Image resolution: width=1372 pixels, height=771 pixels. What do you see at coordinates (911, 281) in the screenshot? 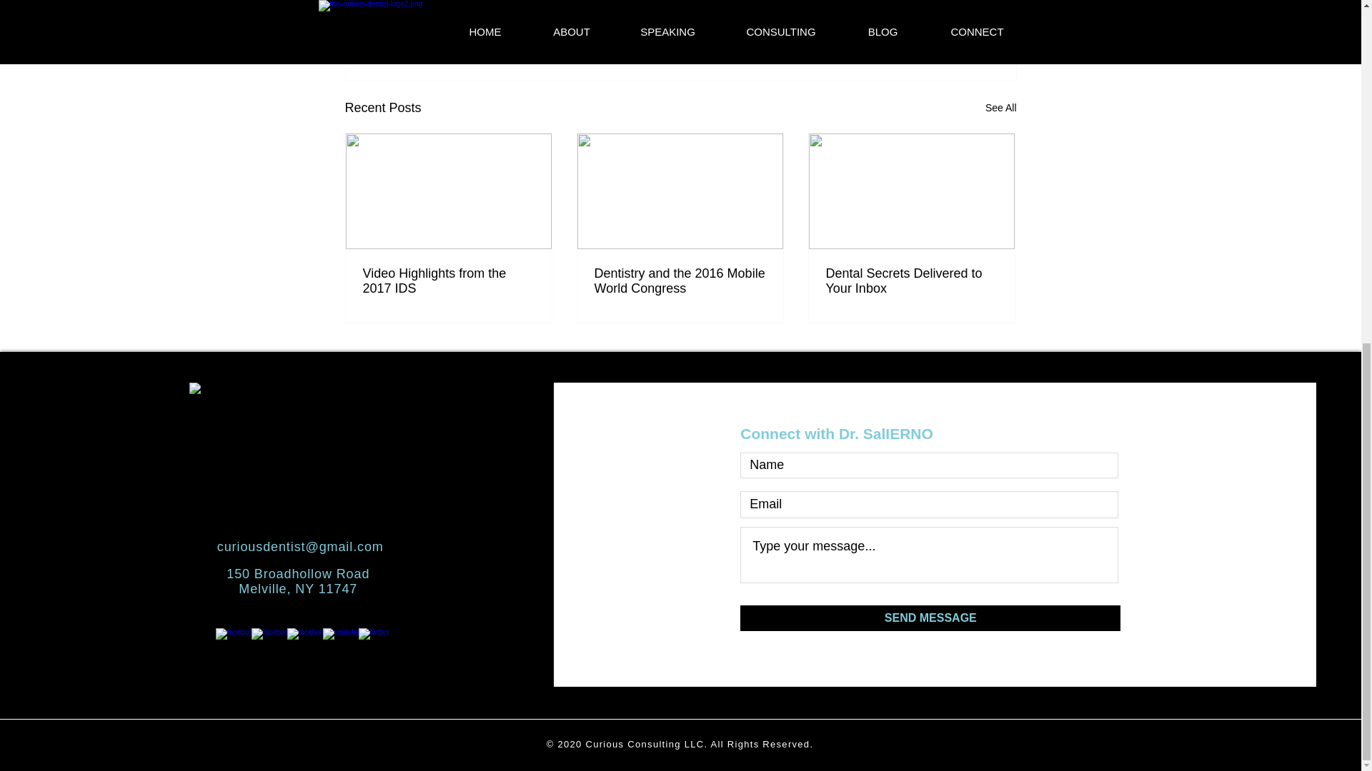
I see `Dental Secrets Delivered to Your Inbox` at bounding box center [911, 281].